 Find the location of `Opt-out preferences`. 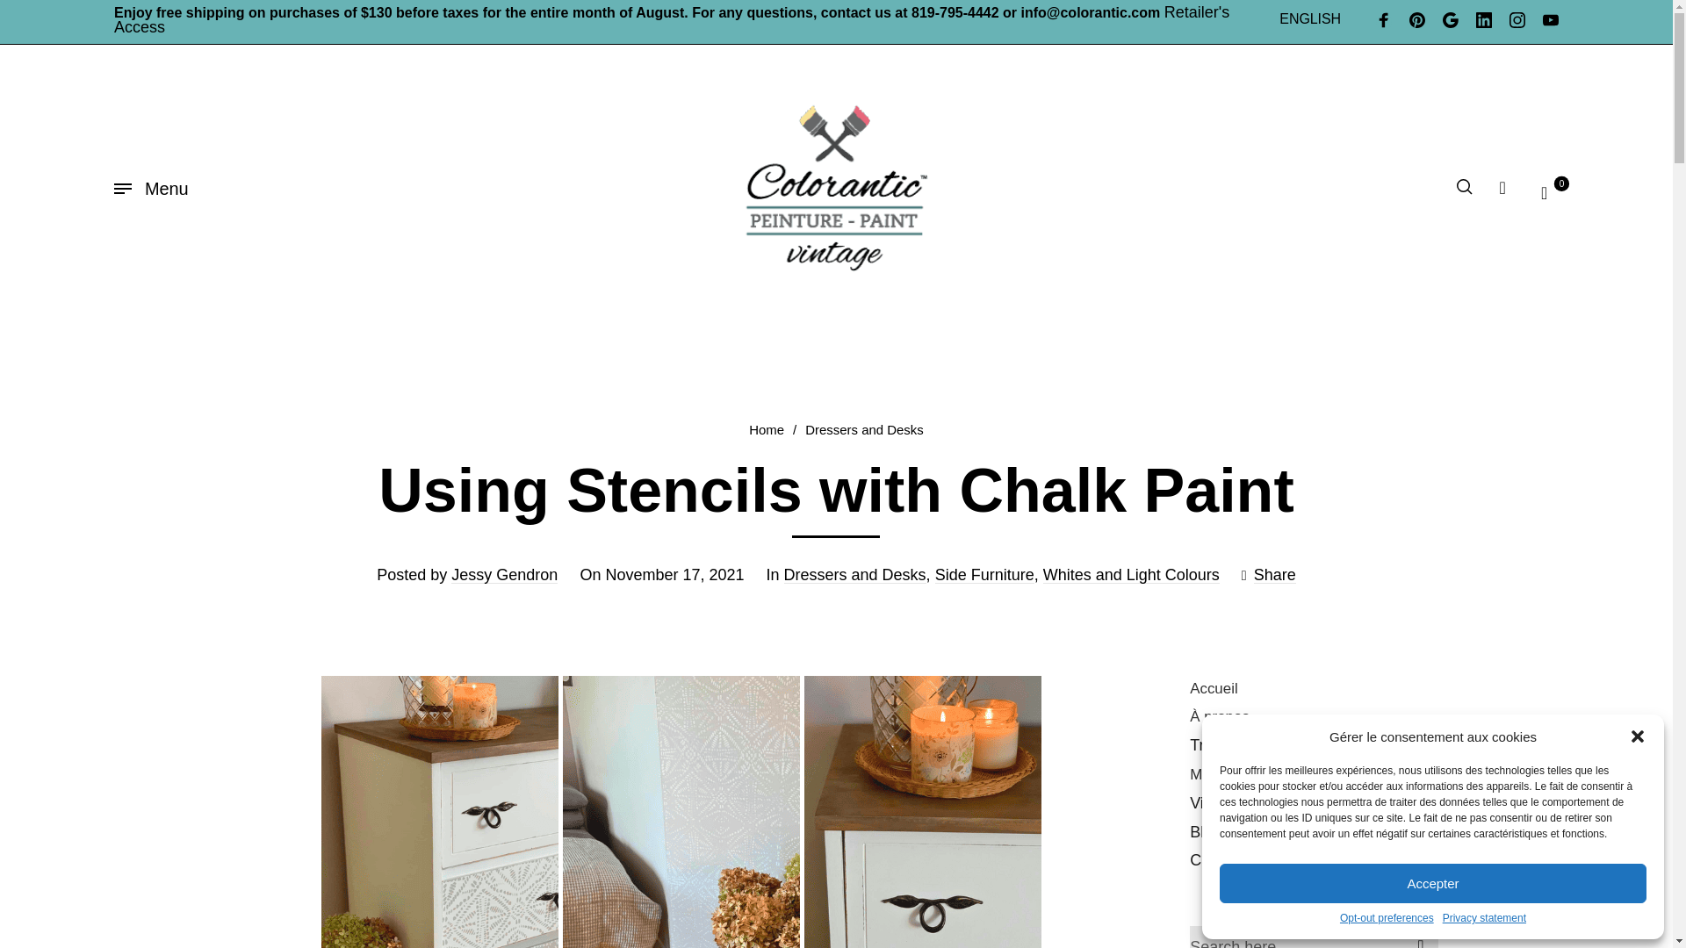

Opt-out preferences is located at coordinates (1387, 918).